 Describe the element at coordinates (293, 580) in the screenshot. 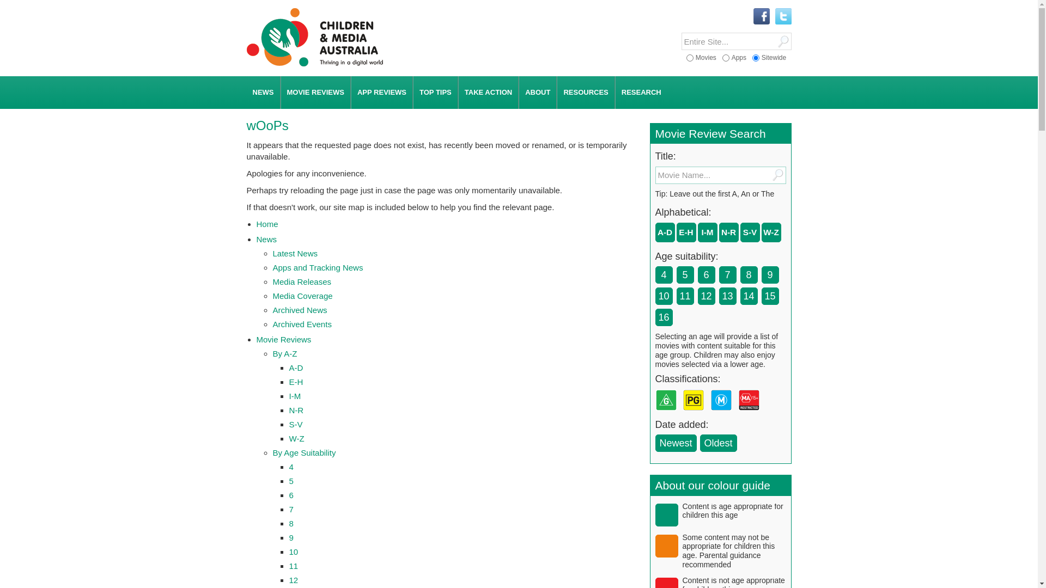

I see `12` at that location.